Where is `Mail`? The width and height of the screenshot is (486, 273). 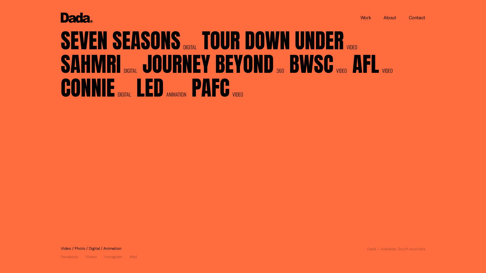
Mail is located at coordinates (133, 256).